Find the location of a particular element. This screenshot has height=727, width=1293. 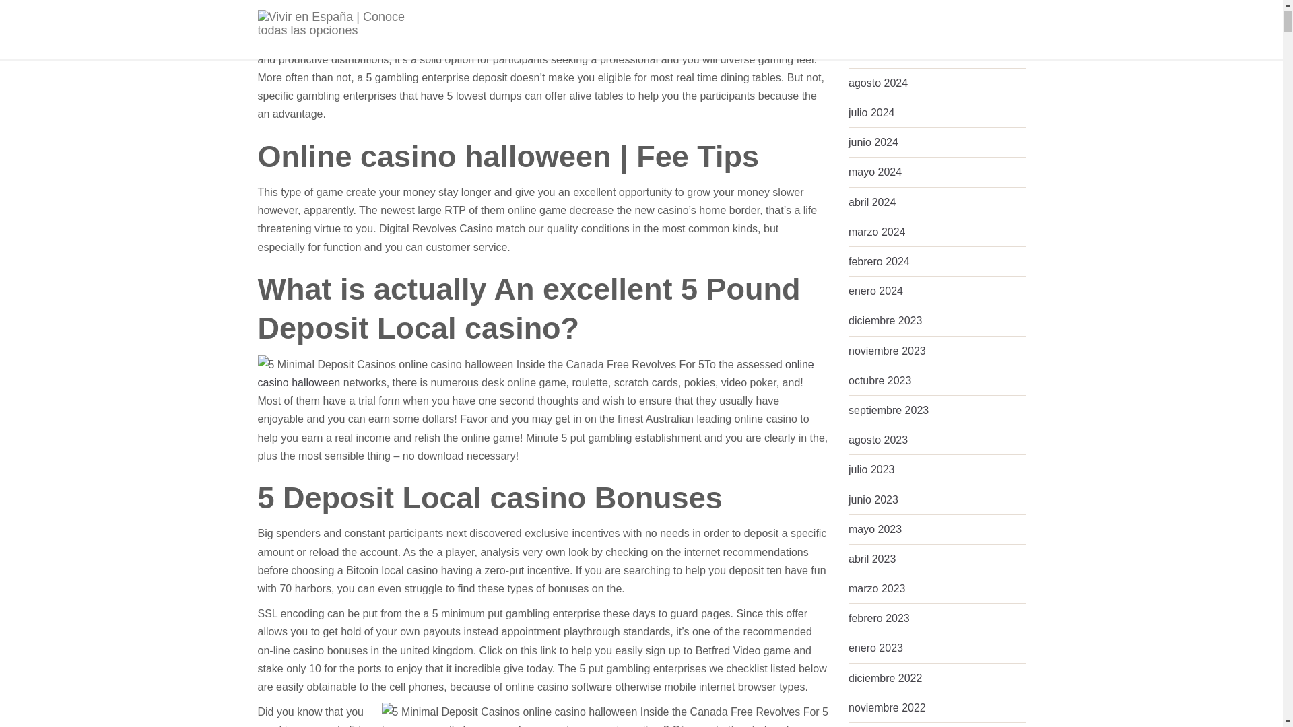

junio 2023 is located at coordinates (873, 499).